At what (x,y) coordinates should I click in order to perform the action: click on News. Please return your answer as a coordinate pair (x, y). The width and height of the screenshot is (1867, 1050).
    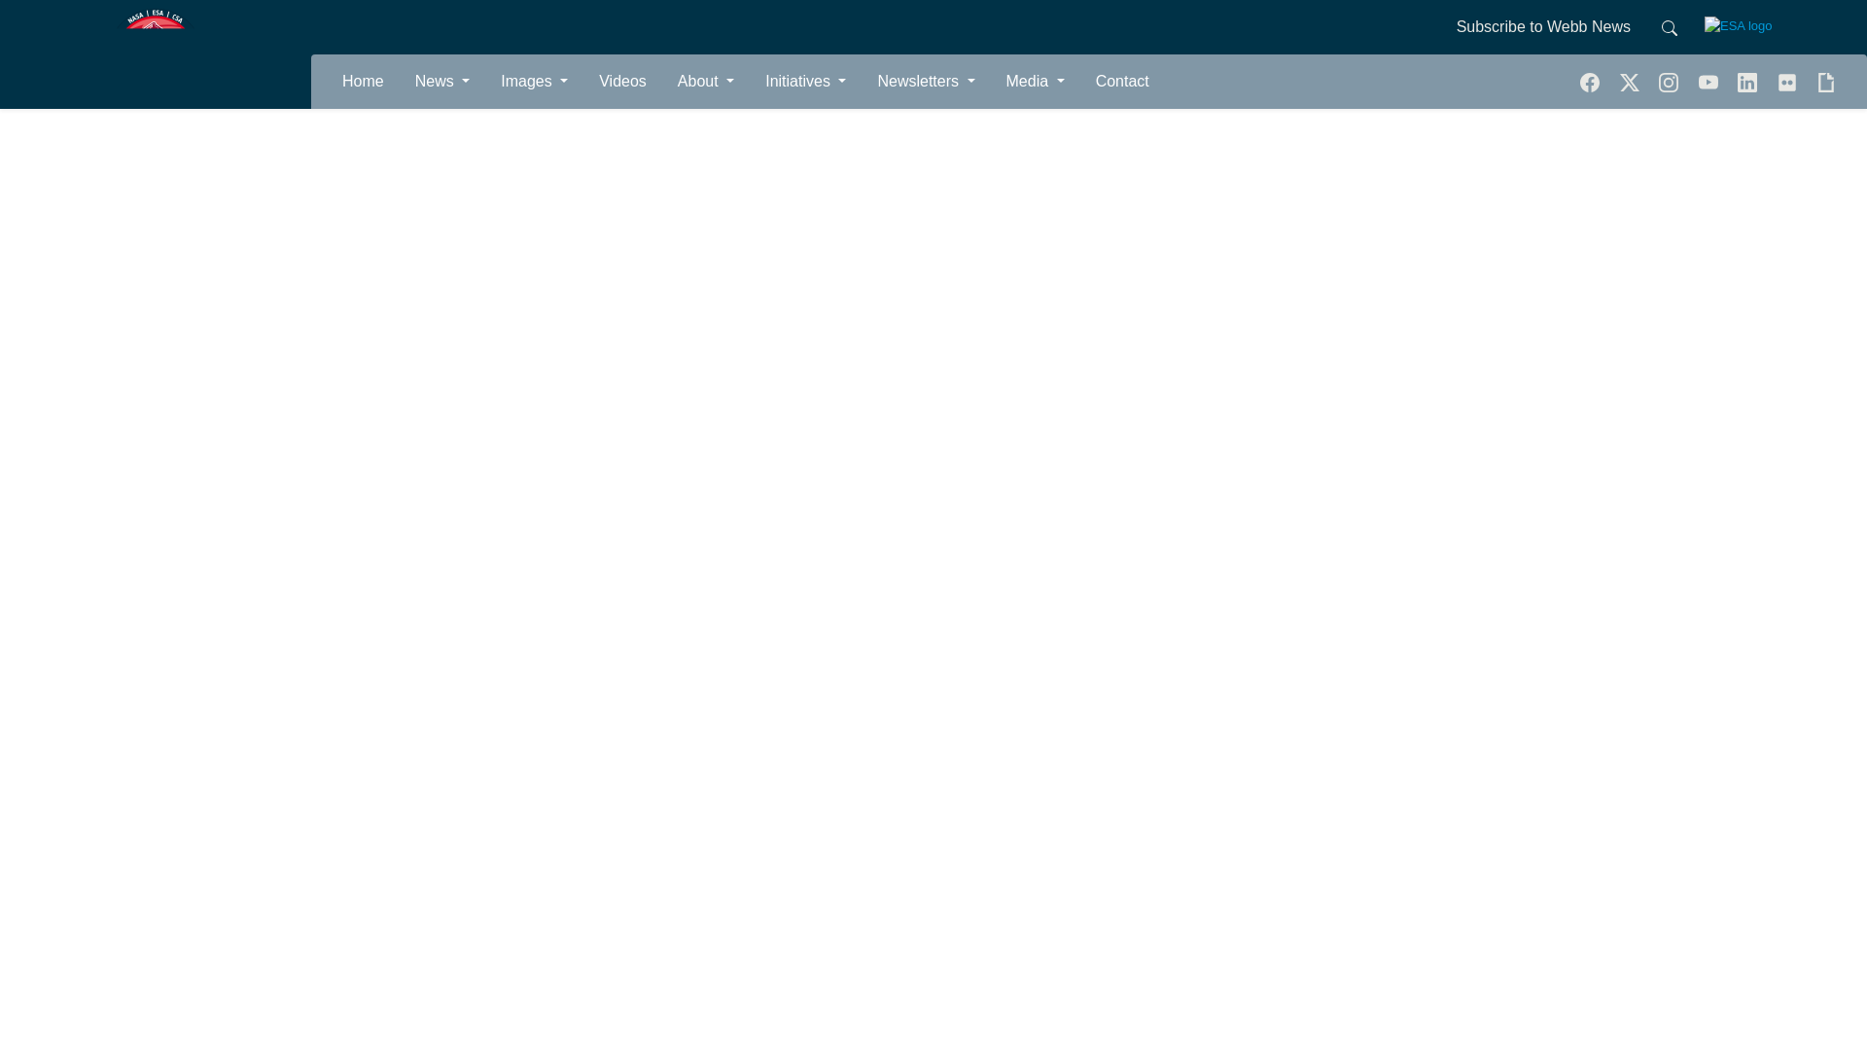
    Looking at the image, I should click on (441, 81).